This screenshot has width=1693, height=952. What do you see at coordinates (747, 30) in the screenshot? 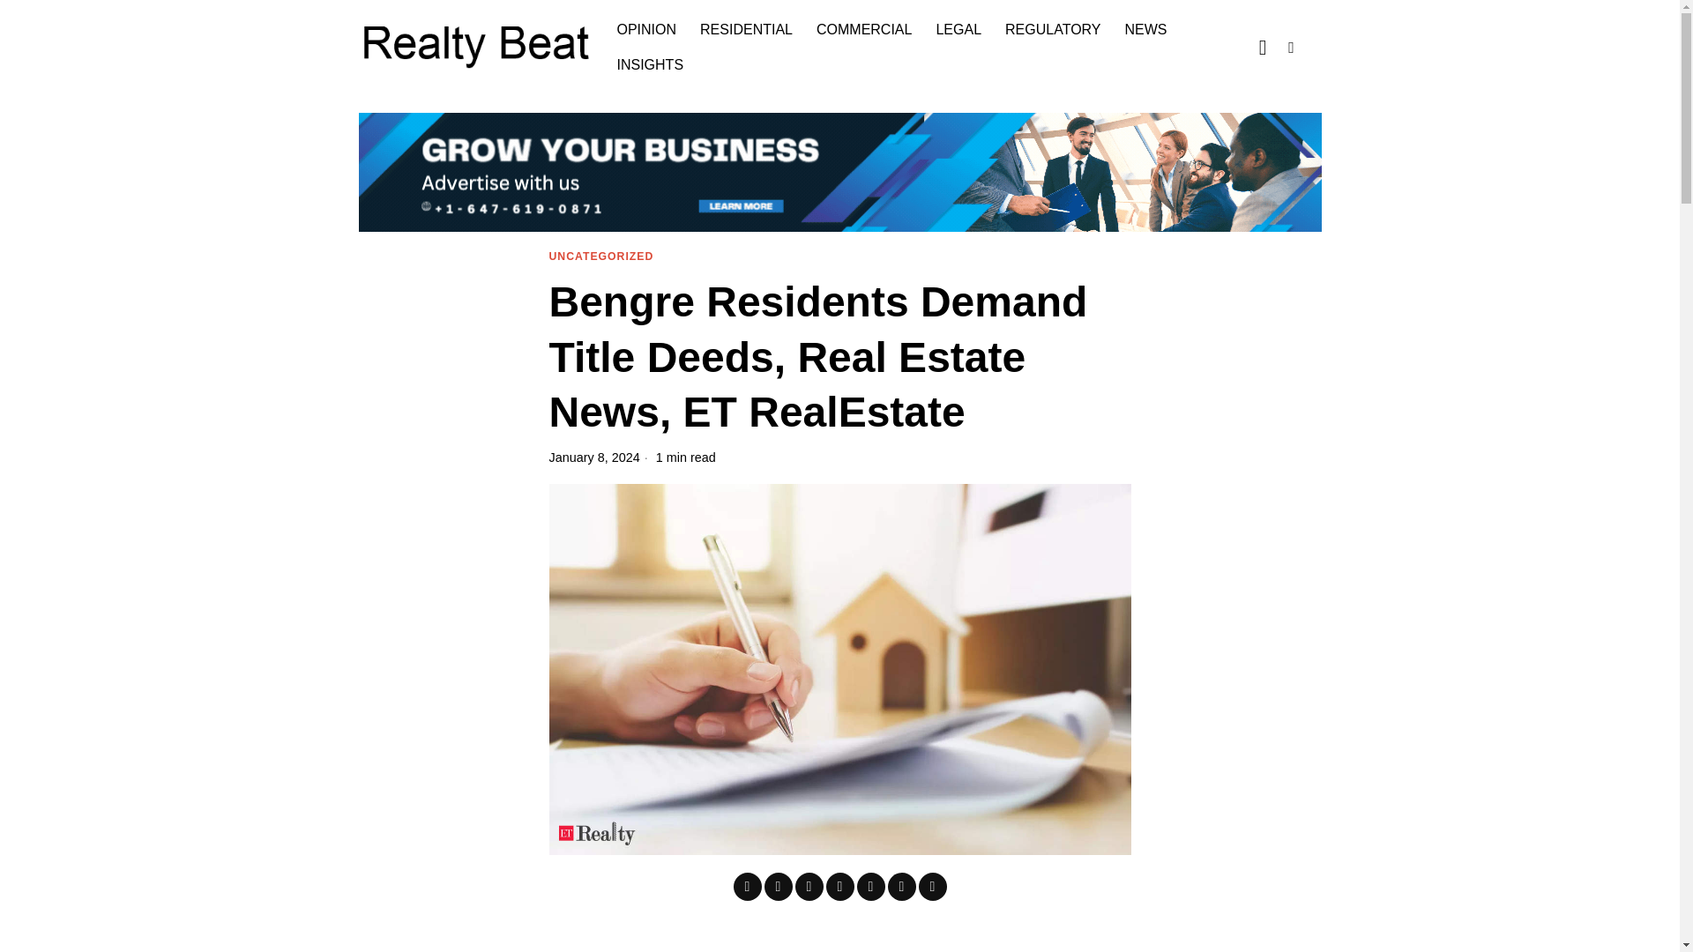
I see `RESIDENTIAL` at bounding box center [747, 30].